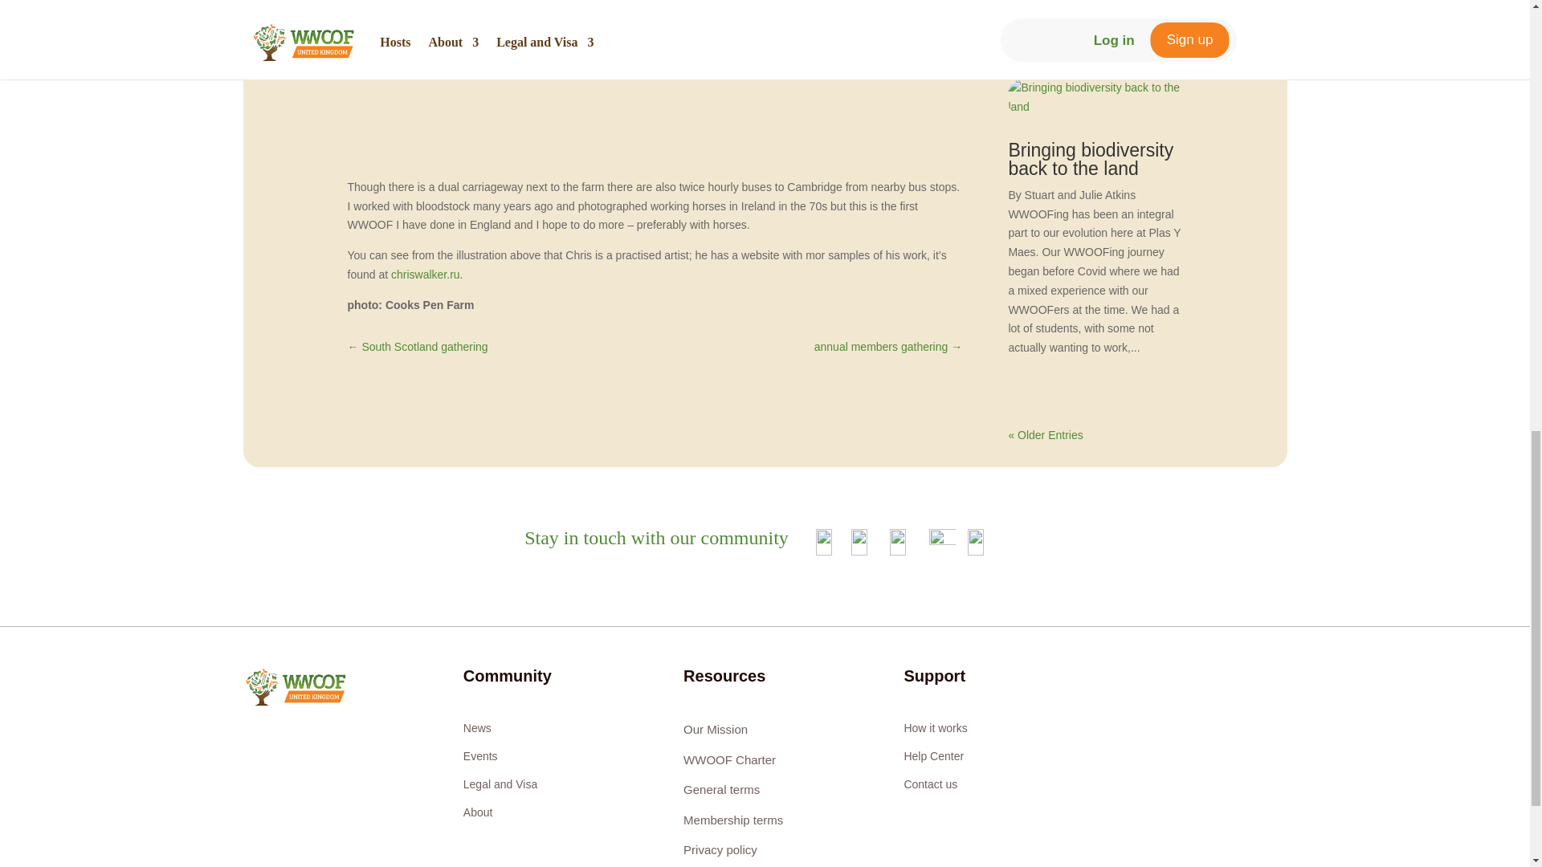 This screenshot has width=1542, height=867. What do you see at coordinates (479, 812) in the screenshot?
I see `About` at bounding box center [479, 812].